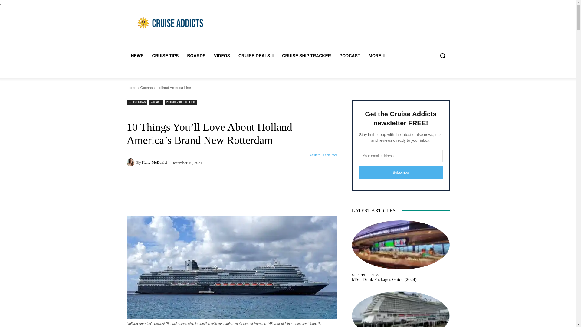 Image resolution: width=581 pixels, height=327 pixels. I want to click on Cruise Tips, so click(165, 56).